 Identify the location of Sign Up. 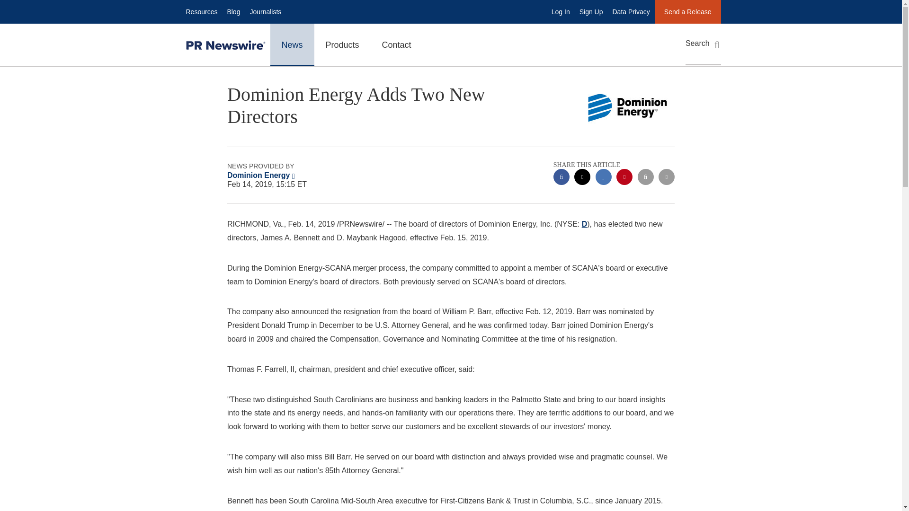
(591, 11).